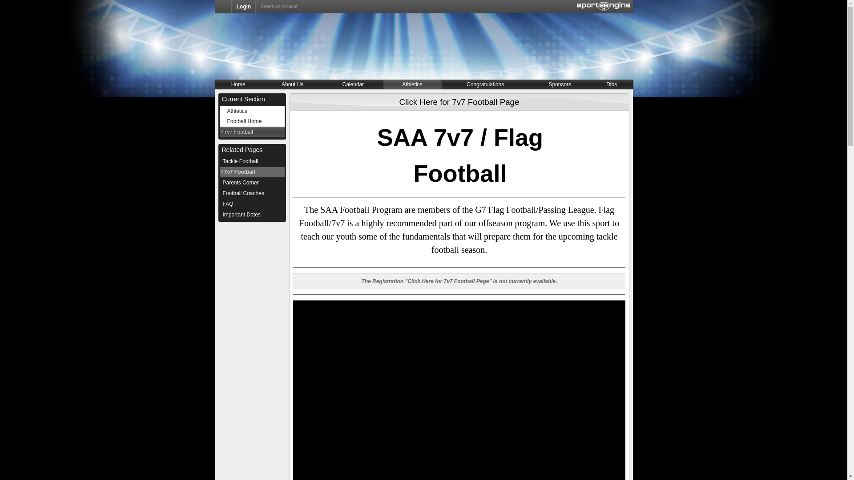 This screenshot has height=480, width=854. Describe the element at coordinates (238, 84) in the screenshot. I see `click to go to 'Home'` at that location.